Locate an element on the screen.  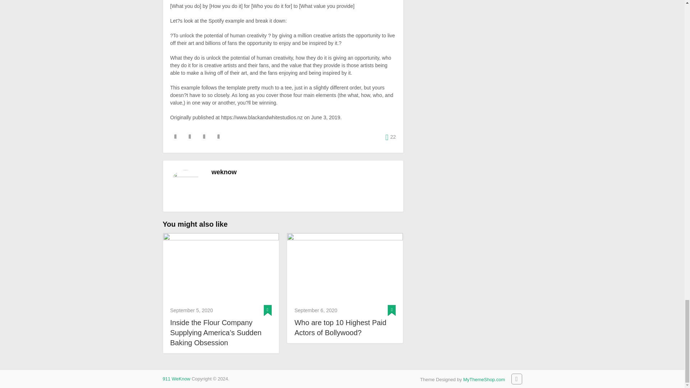
MyThemeShop.com is located at coordinates (484, 379).